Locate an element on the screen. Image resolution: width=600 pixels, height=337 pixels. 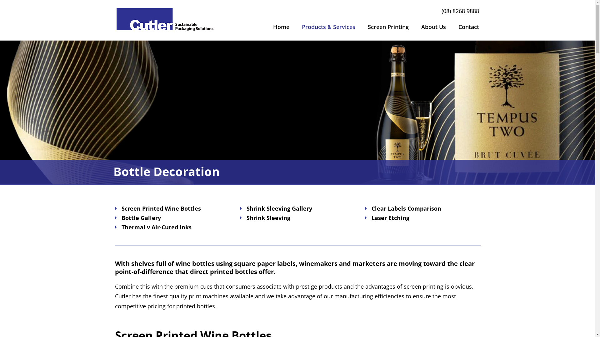
Screen Printing is located at coordinates (388, 26).